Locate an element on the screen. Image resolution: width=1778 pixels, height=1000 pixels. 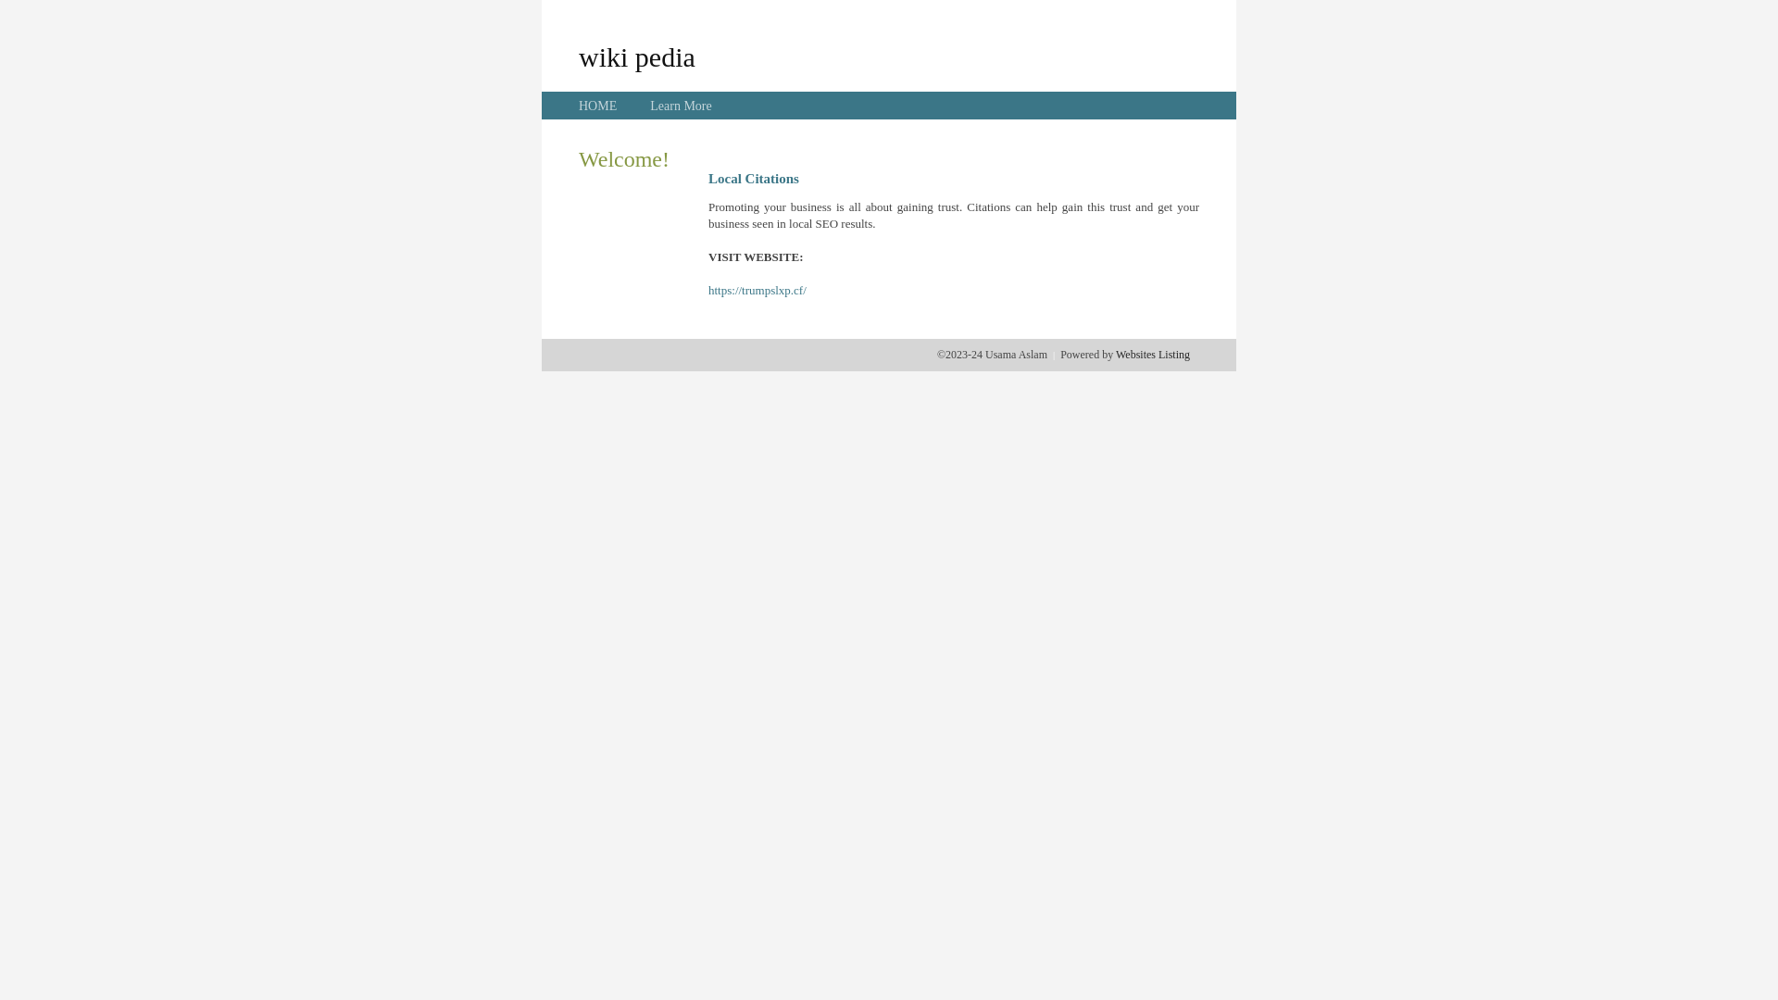
Websites Listing is located at coordinates (1153, 355).